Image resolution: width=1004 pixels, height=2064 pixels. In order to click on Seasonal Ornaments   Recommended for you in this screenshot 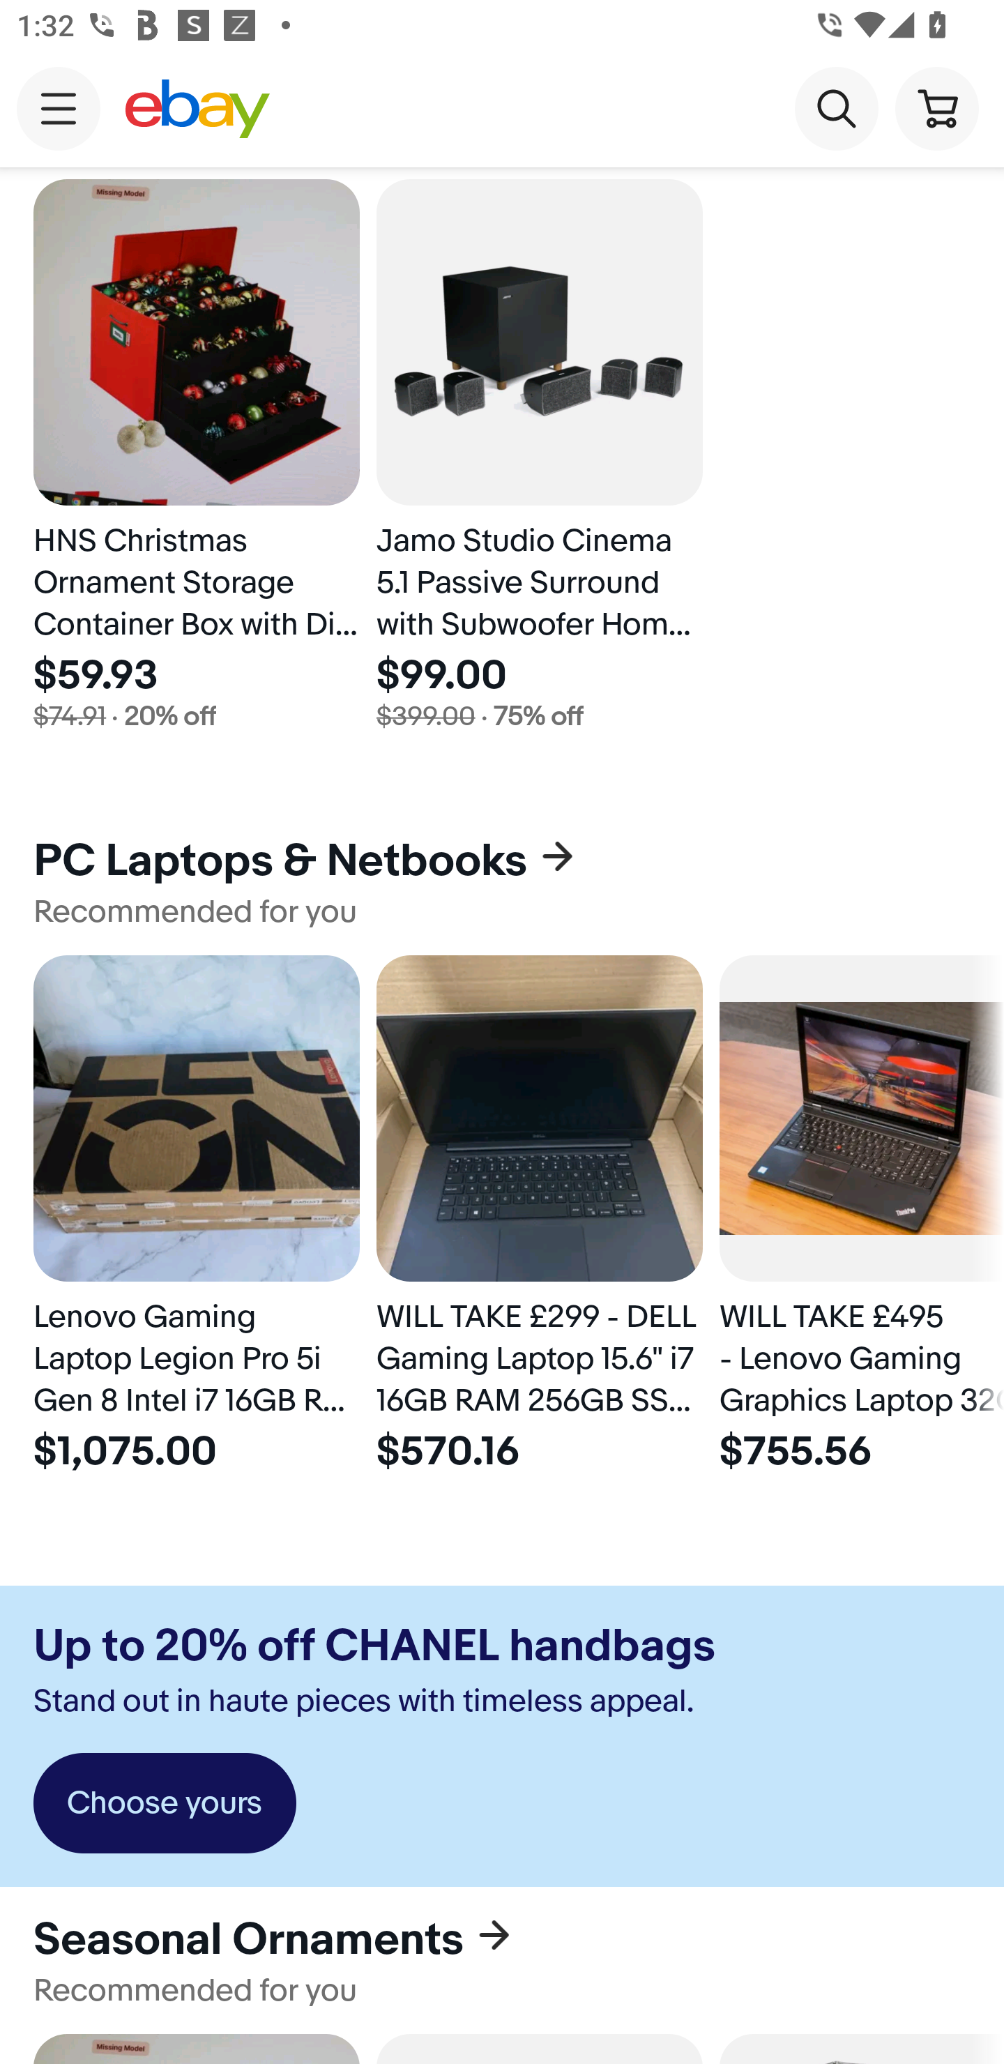, I will do `click(502, 1959)`.